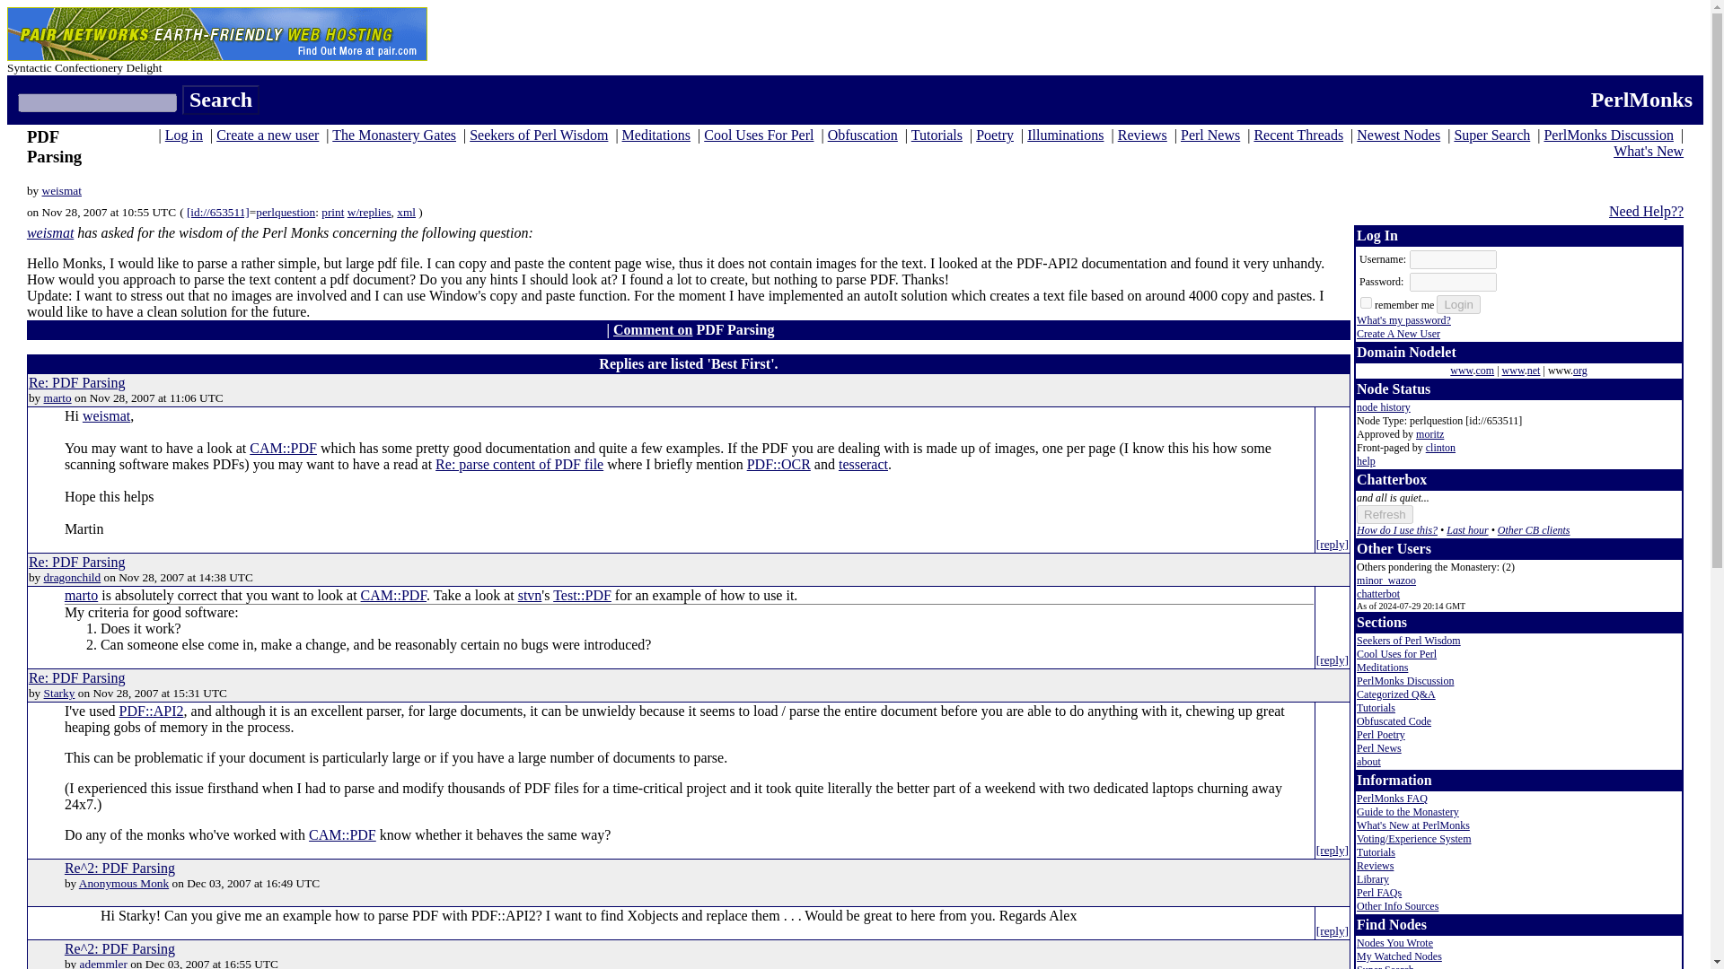 This screenshot has width=1724, height=969. Describe the element at coordinates (1378, 593) in the screenshot. I see `chatterbot's home node. Level 1` at that location.